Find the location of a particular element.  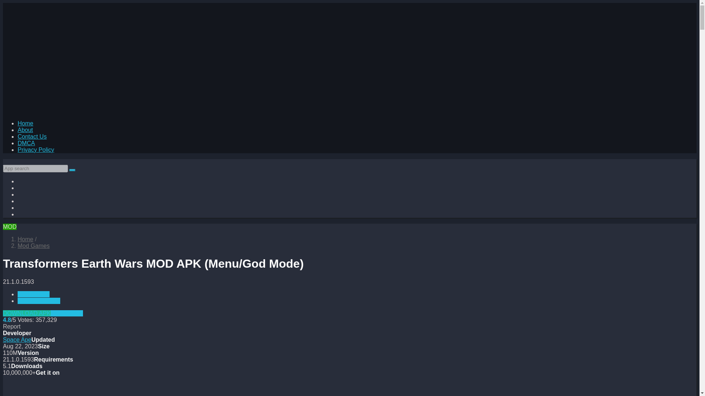

Home is located at coordinates (25, 123).